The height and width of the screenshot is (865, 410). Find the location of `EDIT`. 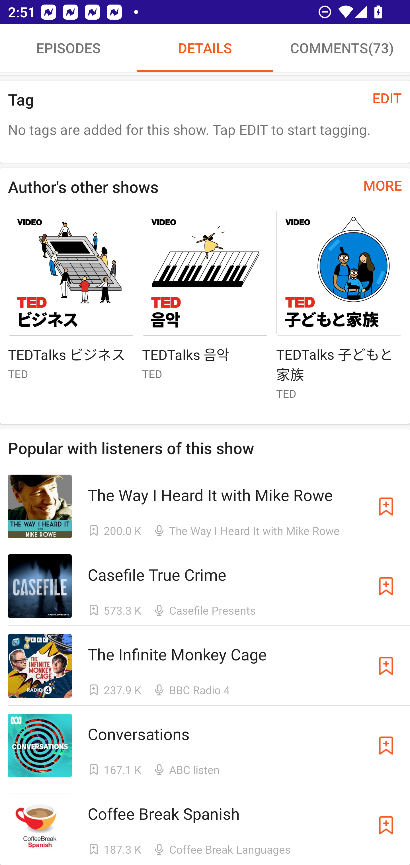

EDIT is located at coordinates (387, 98).